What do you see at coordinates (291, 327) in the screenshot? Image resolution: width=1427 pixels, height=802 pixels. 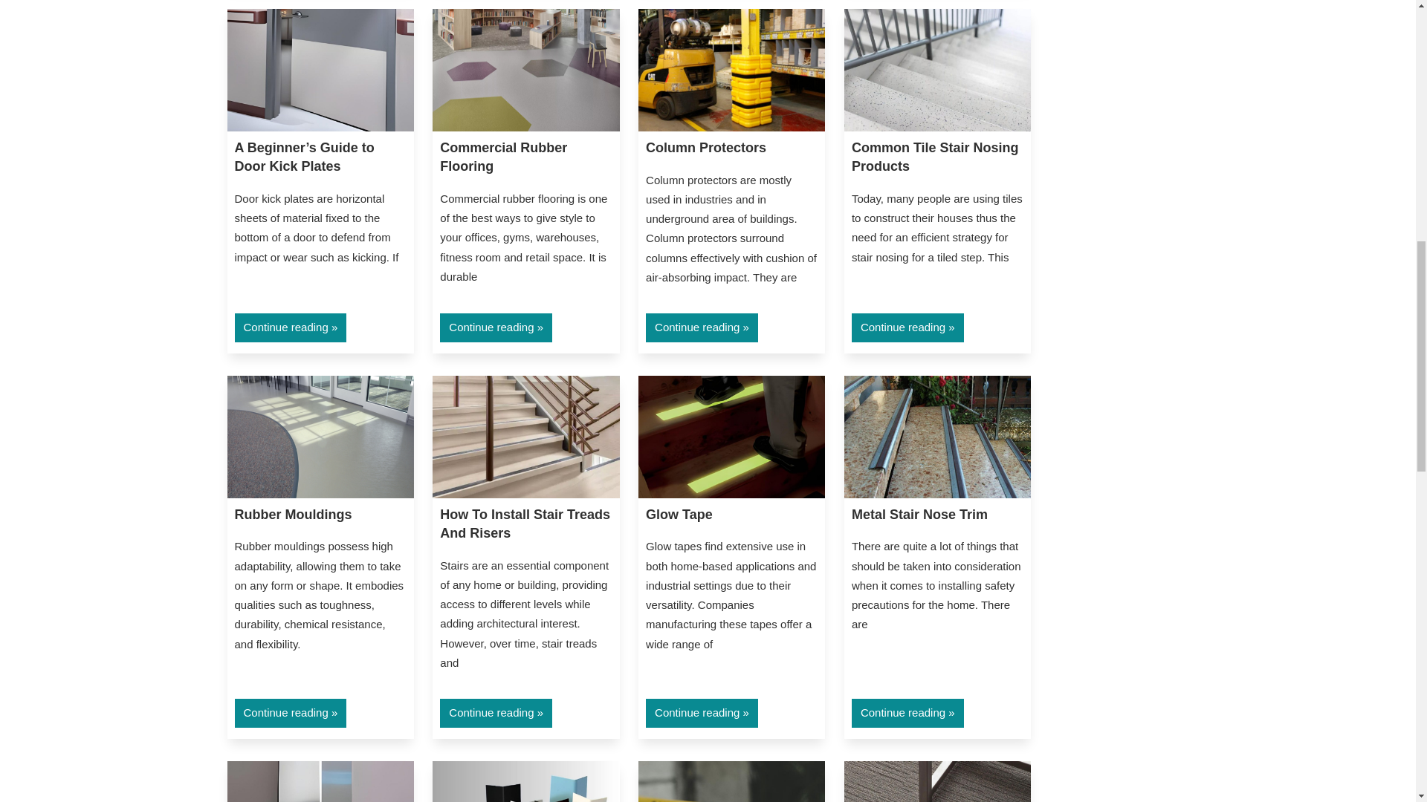 I see `Continue reading` at bounding box center [291, 327].